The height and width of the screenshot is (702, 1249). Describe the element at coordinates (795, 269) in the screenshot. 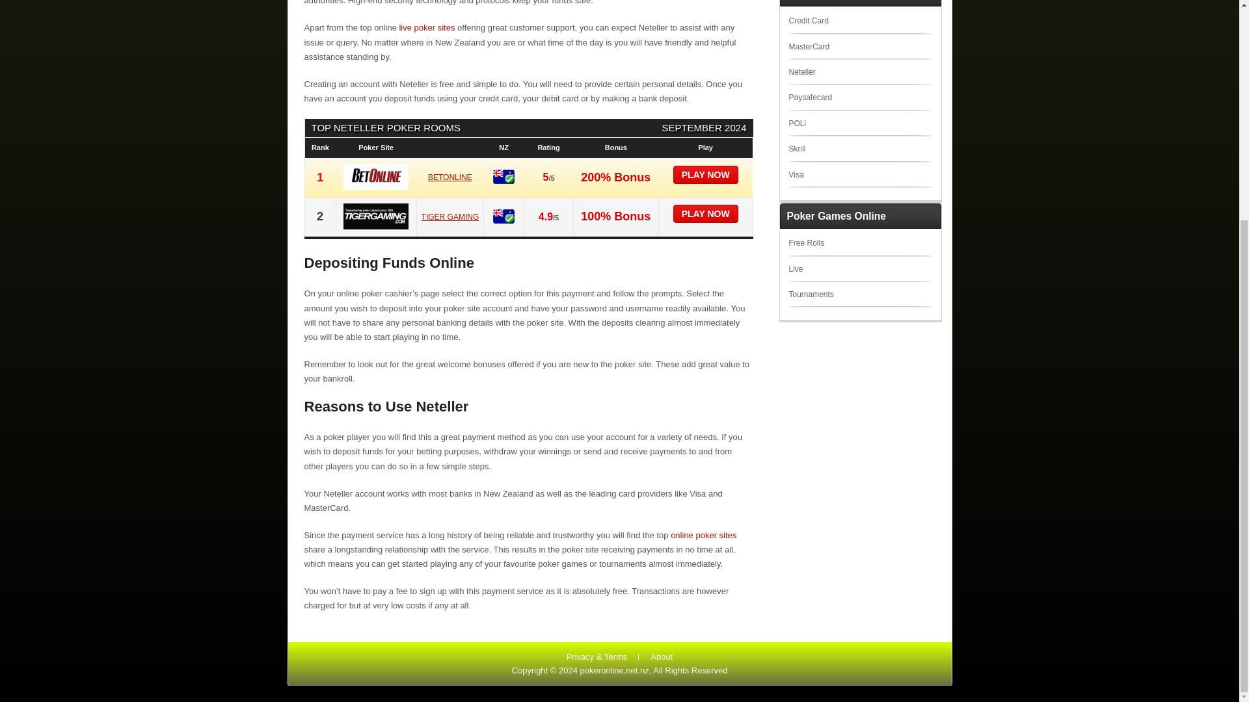

I see `Live` at that location.